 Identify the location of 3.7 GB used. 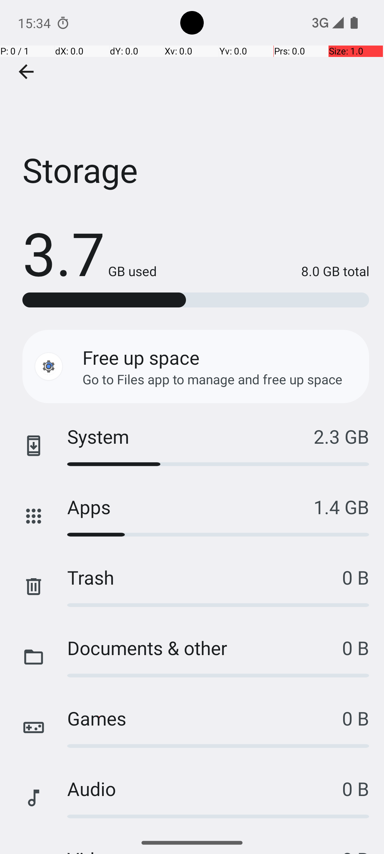
(90, 253).